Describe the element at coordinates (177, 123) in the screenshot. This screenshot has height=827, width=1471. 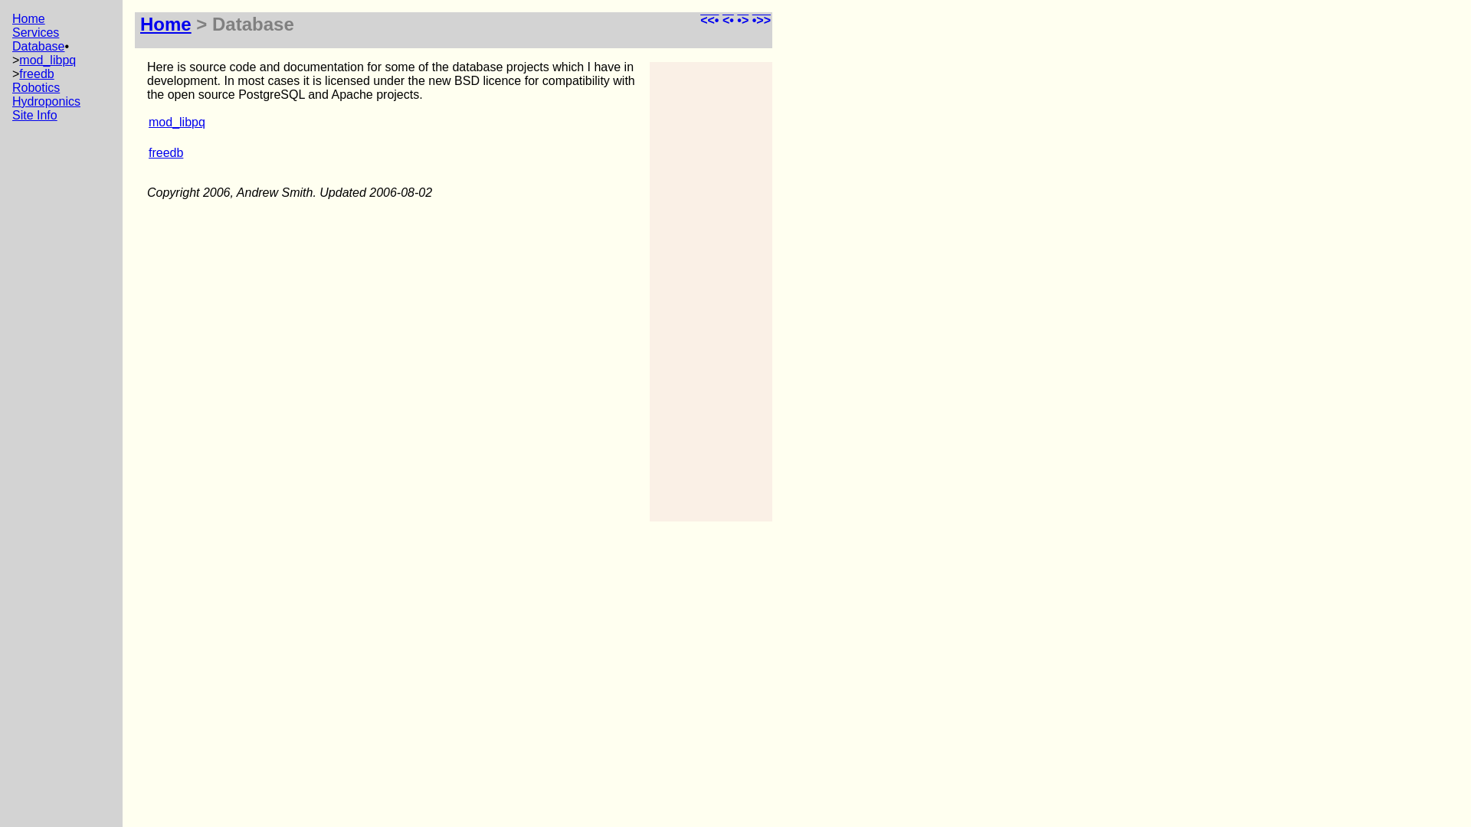
I see `mod_libpq` at that location.